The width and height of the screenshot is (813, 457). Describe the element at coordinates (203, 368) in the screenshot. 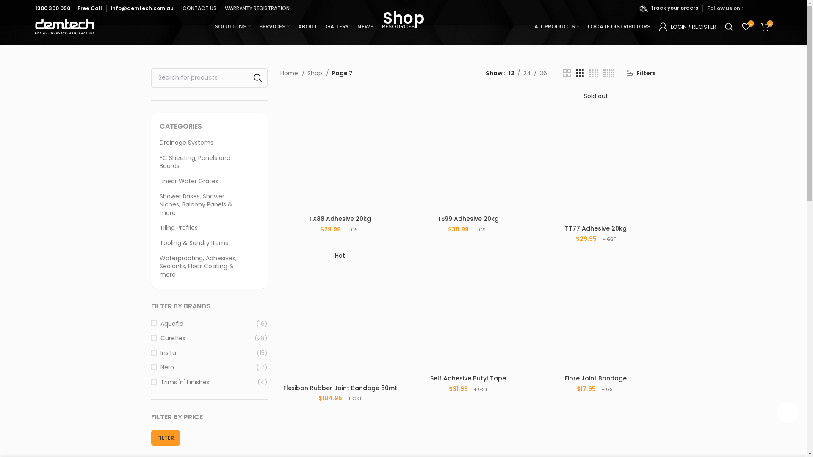

I see `Nero` at that location.